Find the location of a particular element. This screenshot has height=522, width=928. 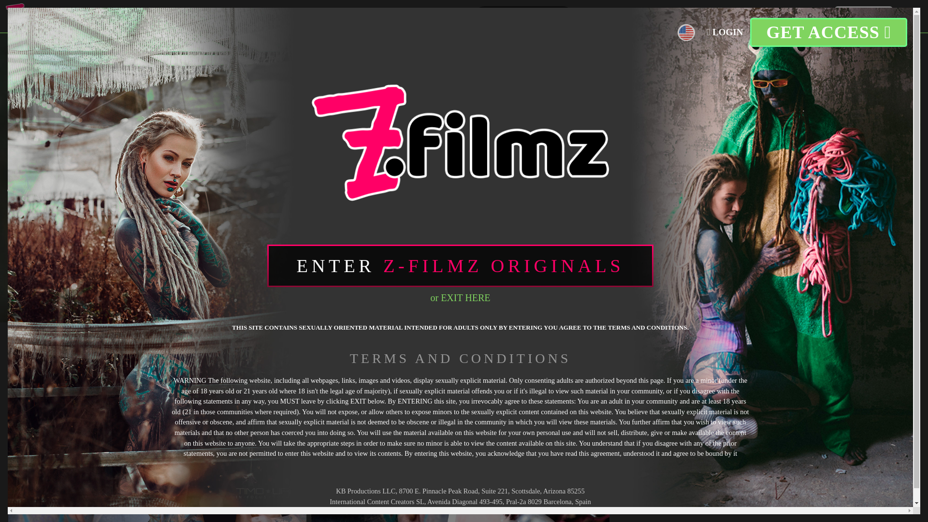

JOIN NOW is located at coordinates (863, 16).